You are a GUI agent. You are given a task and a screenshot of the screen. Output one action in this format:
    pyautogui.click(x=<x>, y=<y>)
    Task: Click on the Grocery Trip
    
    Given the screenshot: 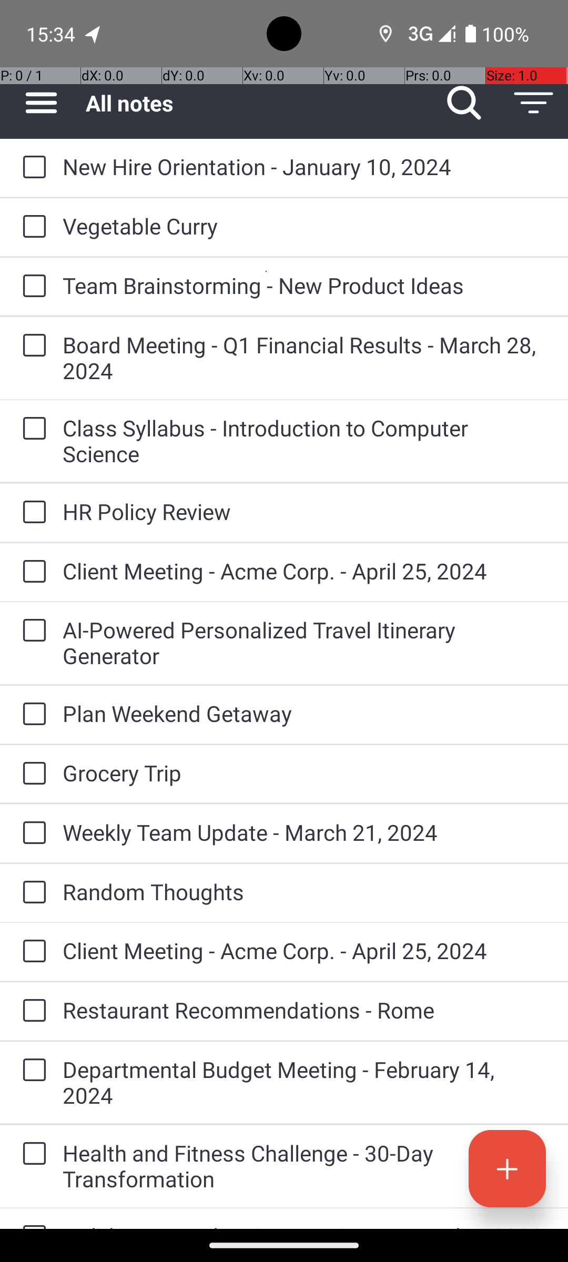 What is the action you would take?
    pyautogui.click(x=305, y=773)
    